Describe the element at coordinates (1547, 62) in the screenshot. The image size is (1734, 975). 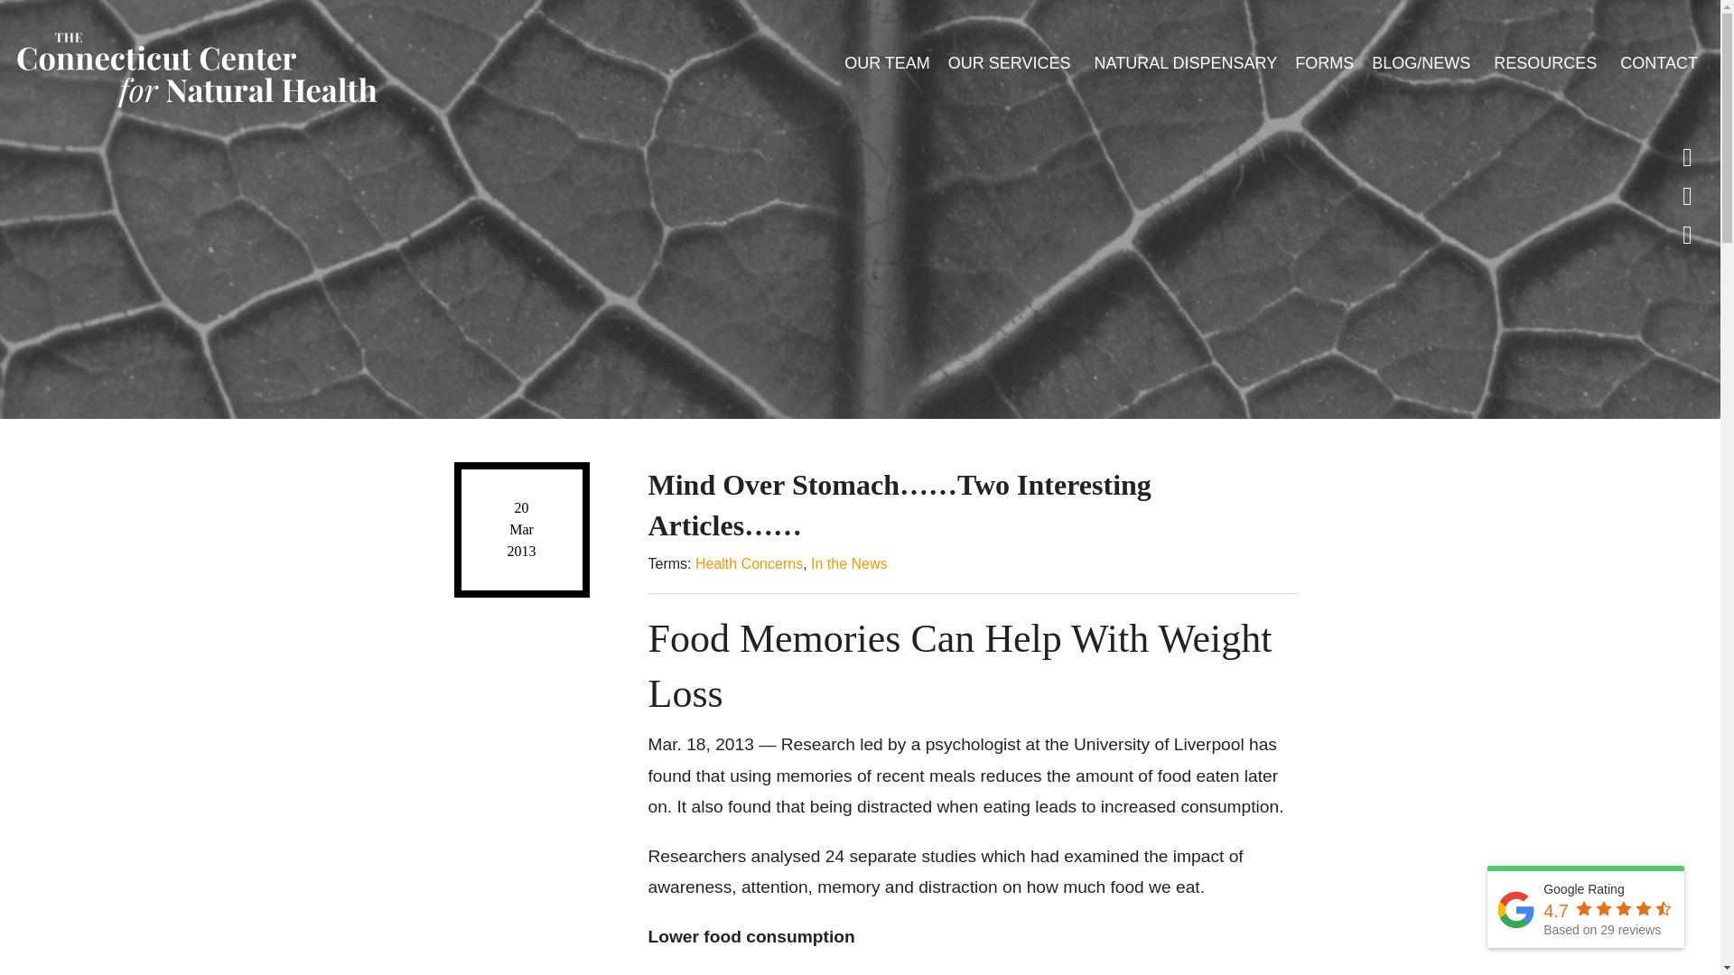
I see `RESOURCES` at that location.